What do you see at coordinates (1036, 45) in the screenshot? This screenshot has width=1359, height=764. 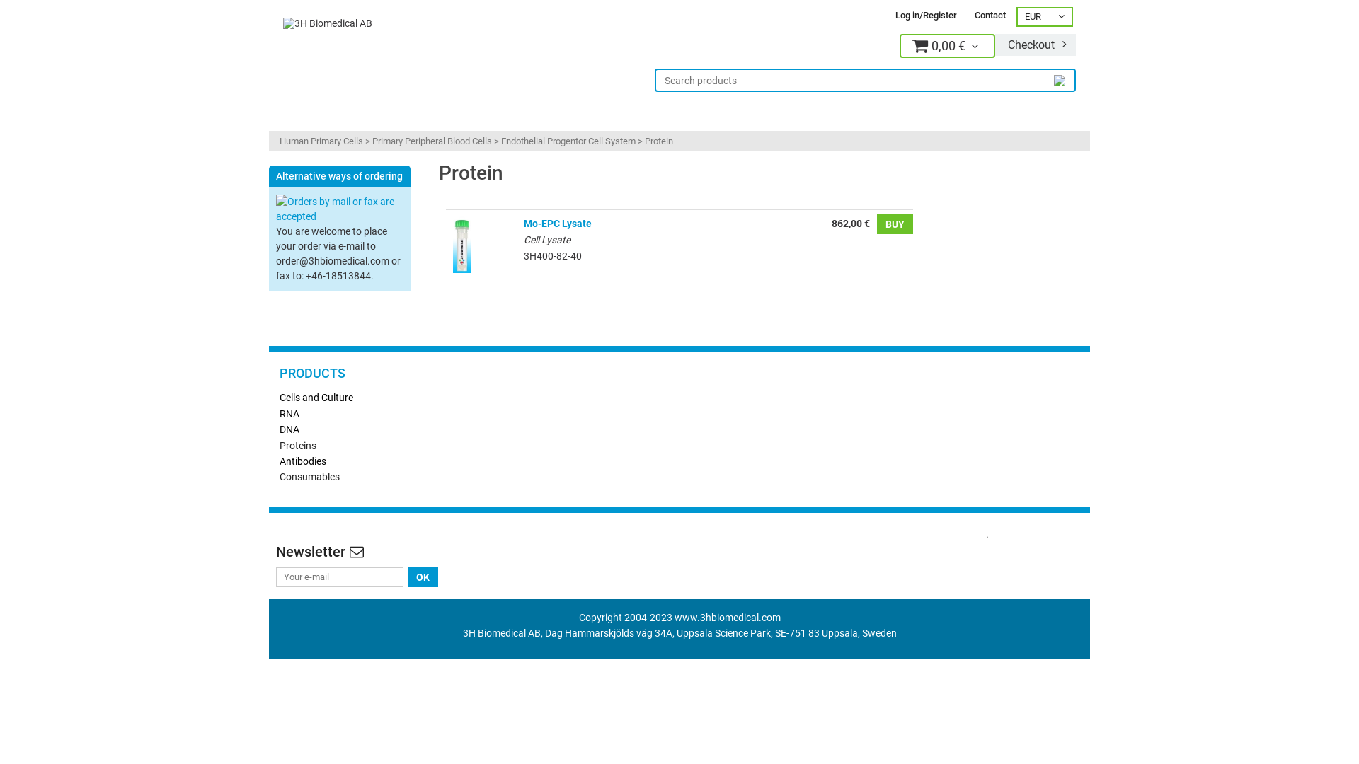 I see `Checkout` at bounding box center [1036, 45].